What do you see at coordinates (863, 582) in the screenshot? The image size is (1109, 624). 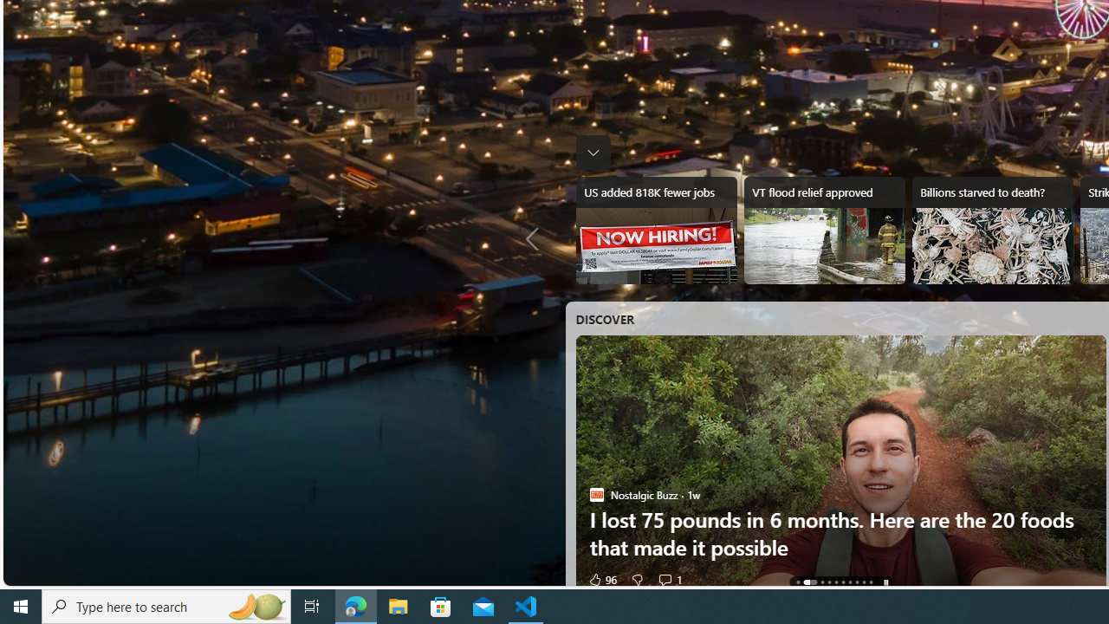 I see `AutomationID: tab-8` at bounding box center [863, 582].